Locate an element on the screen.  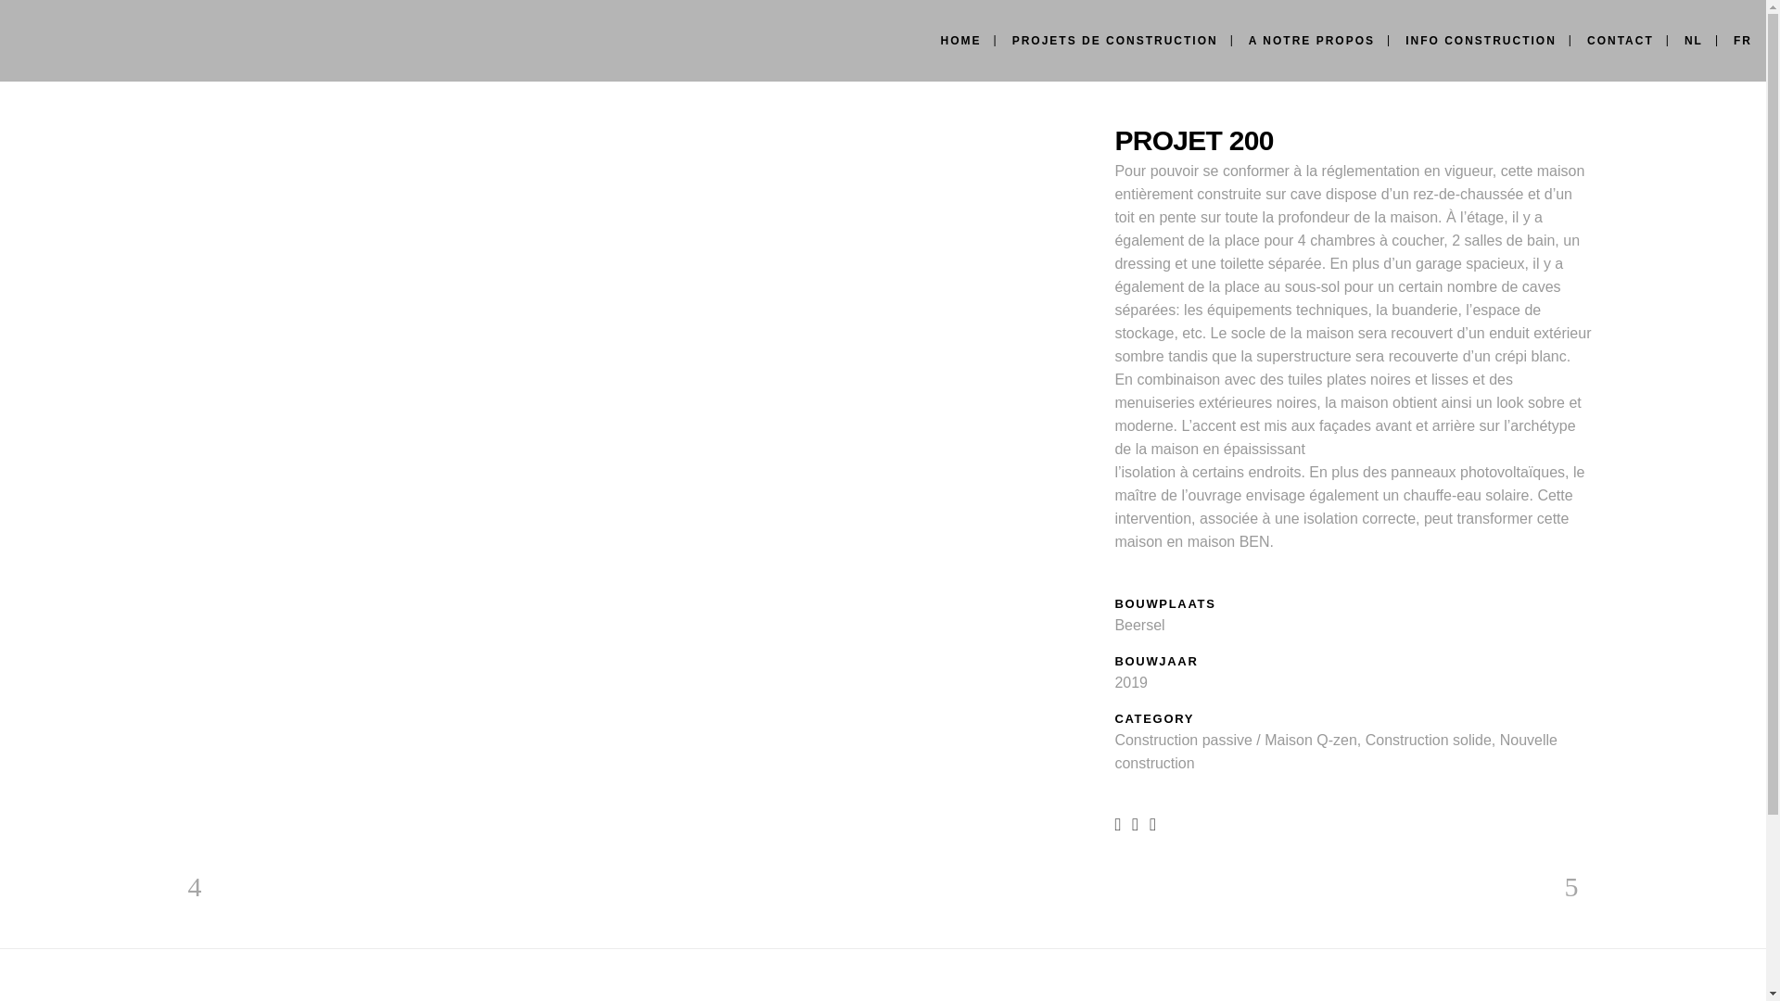
PROJETS DE CONSTRUCTION is located at coordinates (1115, 41).